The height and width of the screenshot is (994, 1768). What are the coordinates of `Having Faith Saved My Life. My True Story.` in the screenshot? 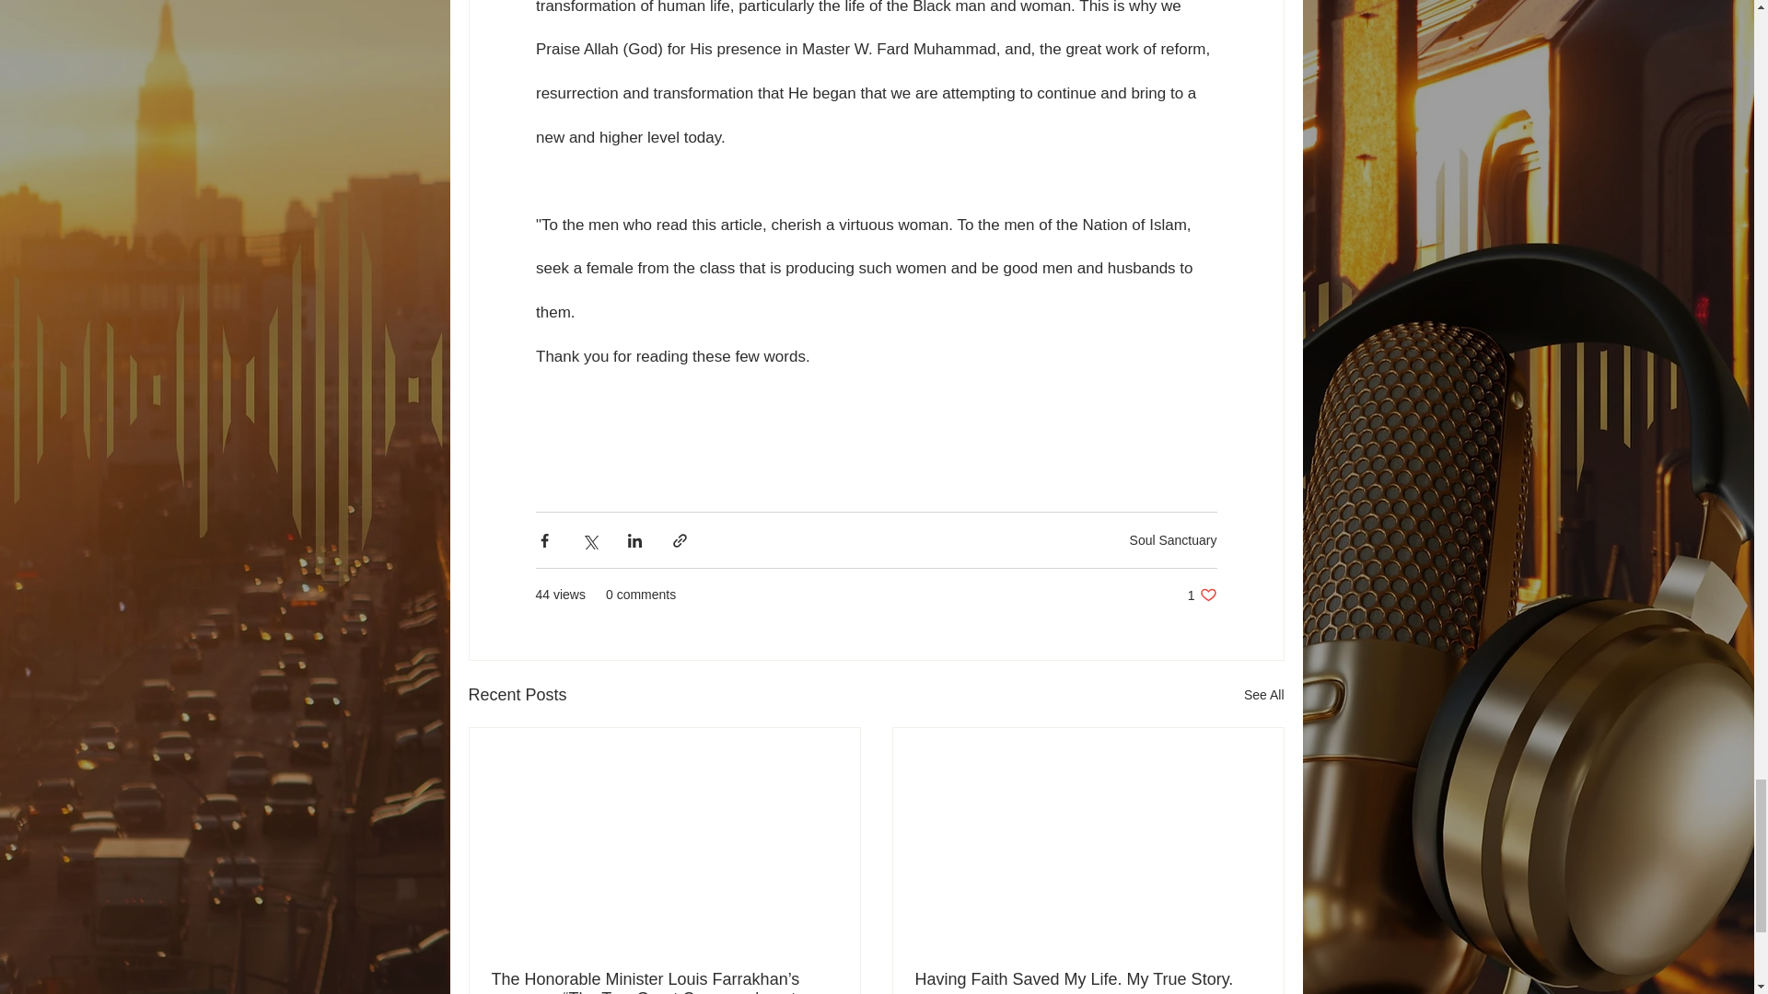 It's located at (1203, 595).